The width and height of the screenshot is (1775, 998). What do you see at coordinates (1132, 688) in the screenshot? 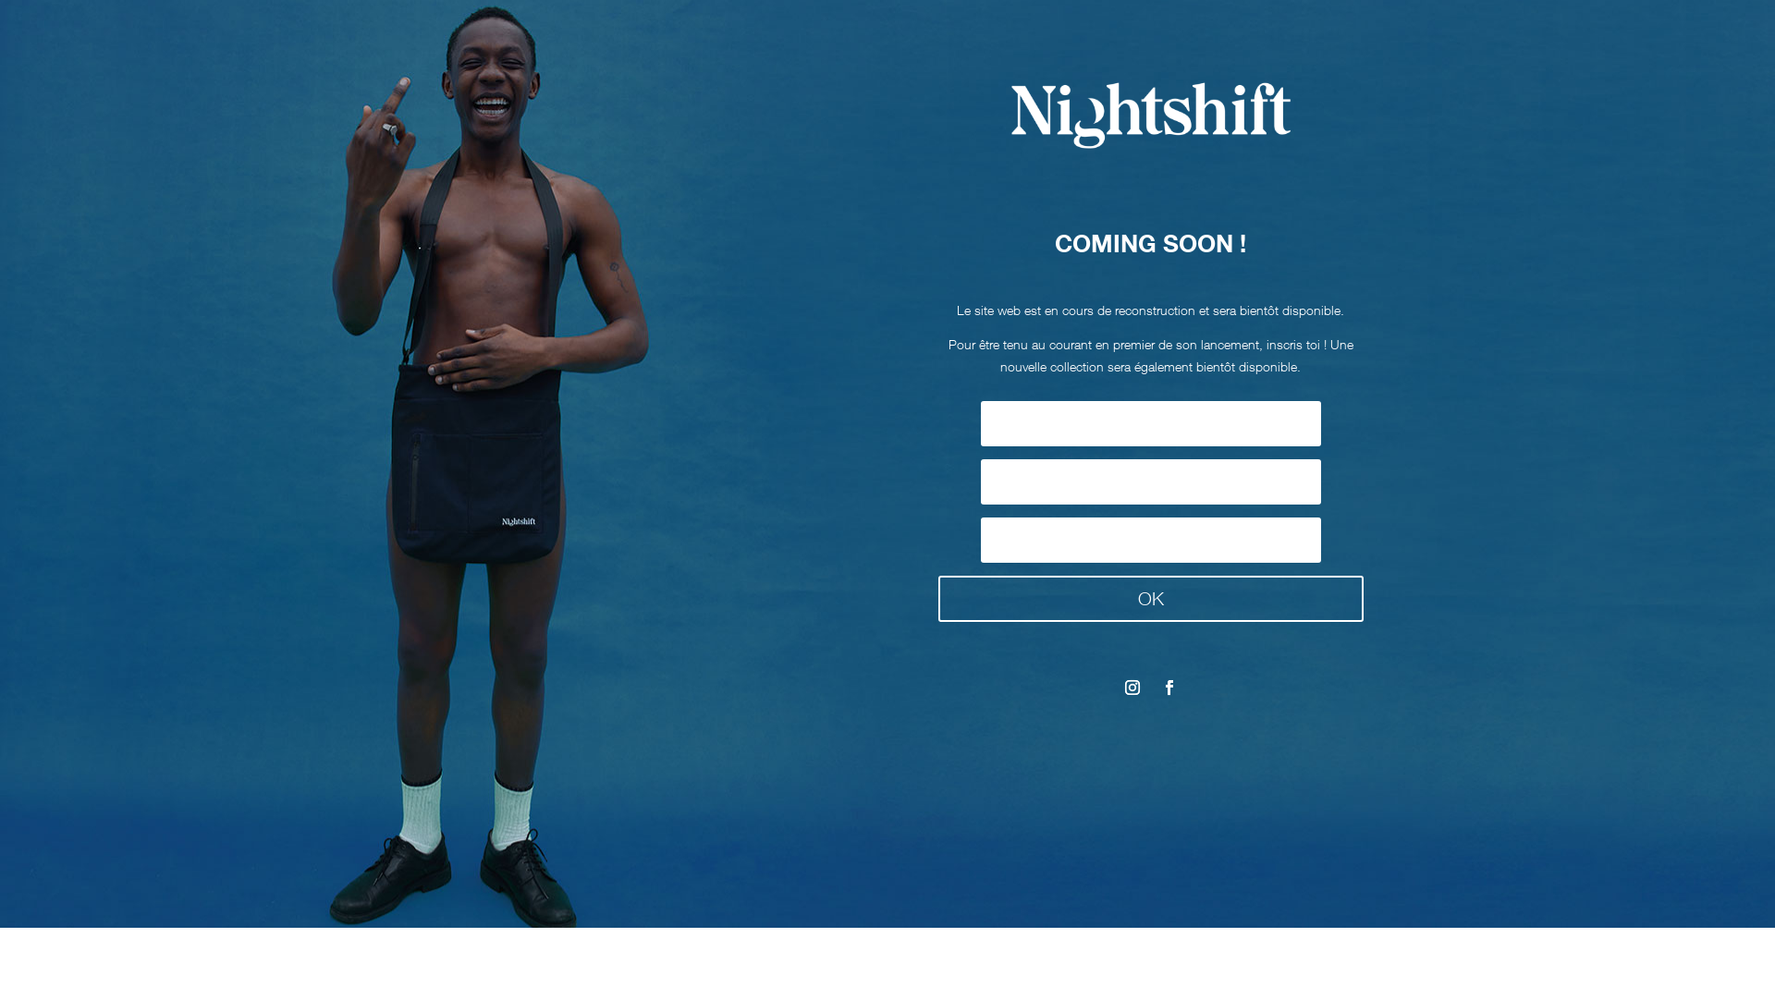
I see `Suivez sur Instagram` at bounding box center [1132, 688].